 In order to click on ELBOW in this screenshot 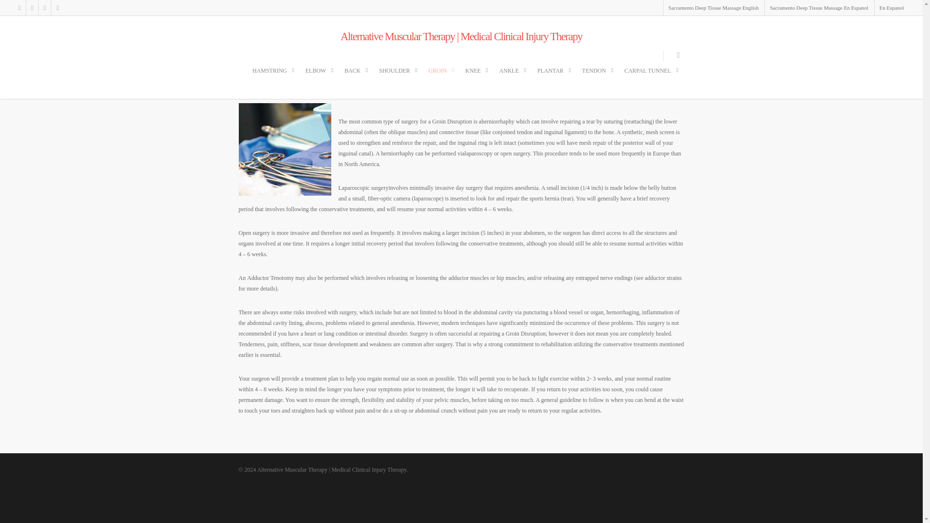, I will do `click(320, 77)`.